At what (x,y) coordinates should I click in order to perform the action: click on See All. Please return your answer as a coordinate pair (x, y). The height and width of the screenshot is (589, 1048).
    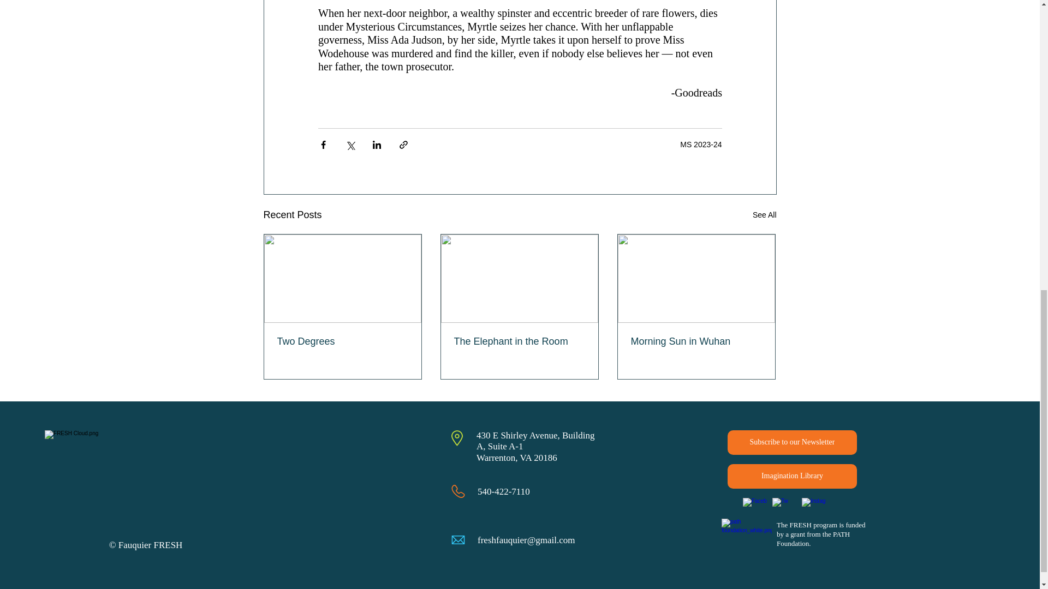
    Looking at the image, I should click on (764, 215).